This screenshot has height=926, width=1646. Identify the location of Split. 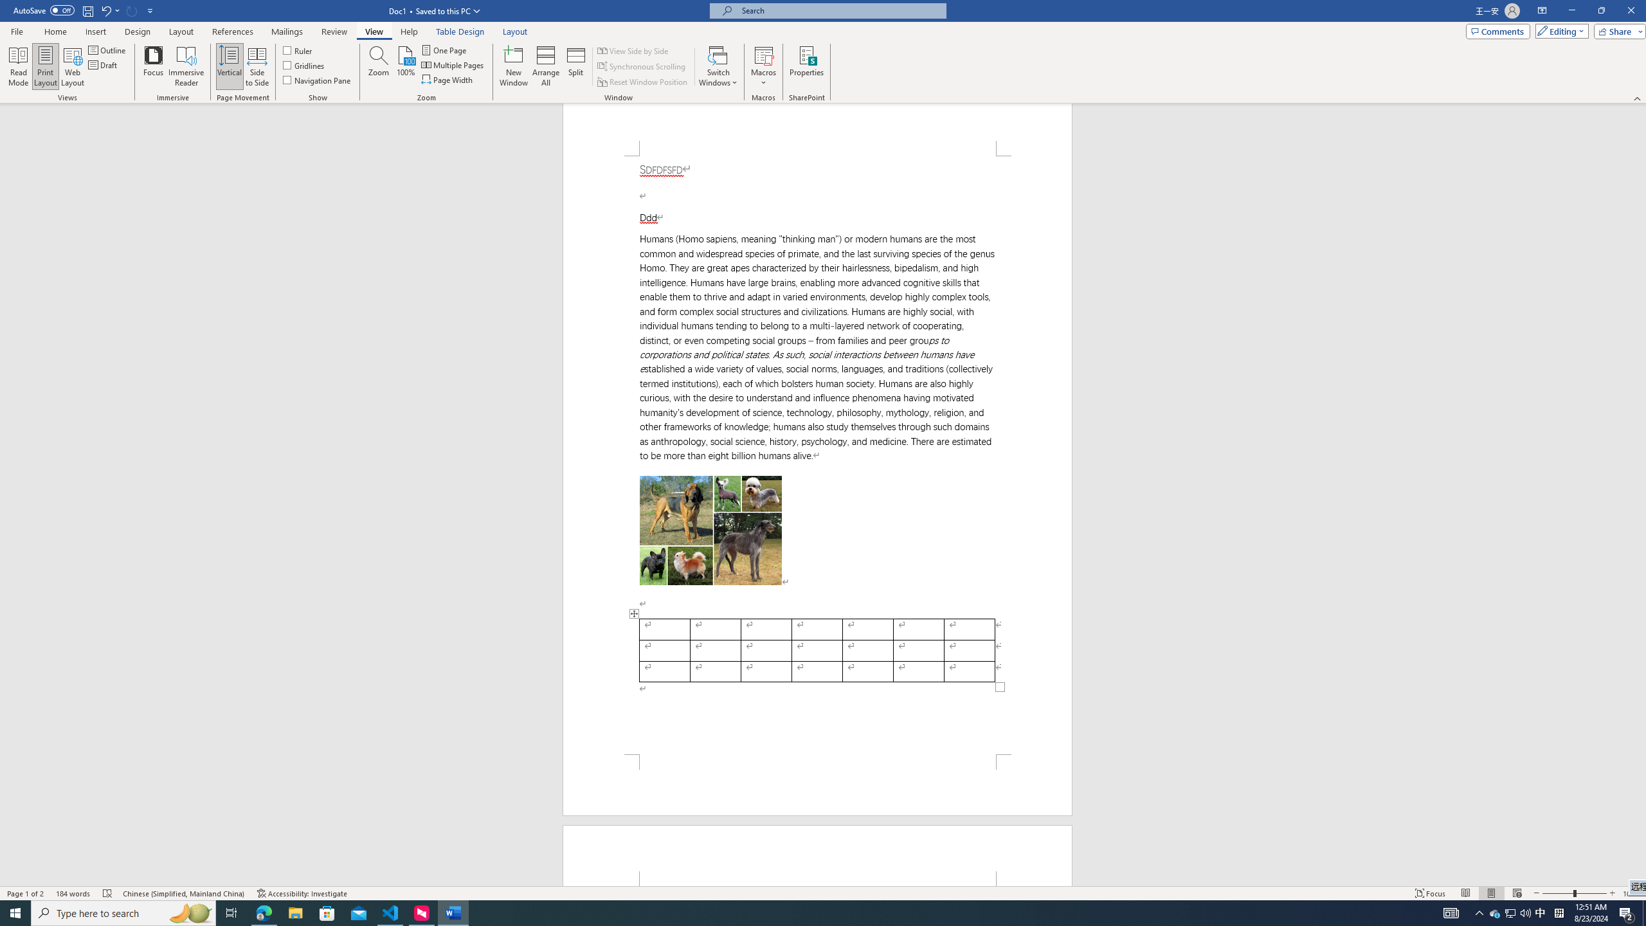
(576, 66).